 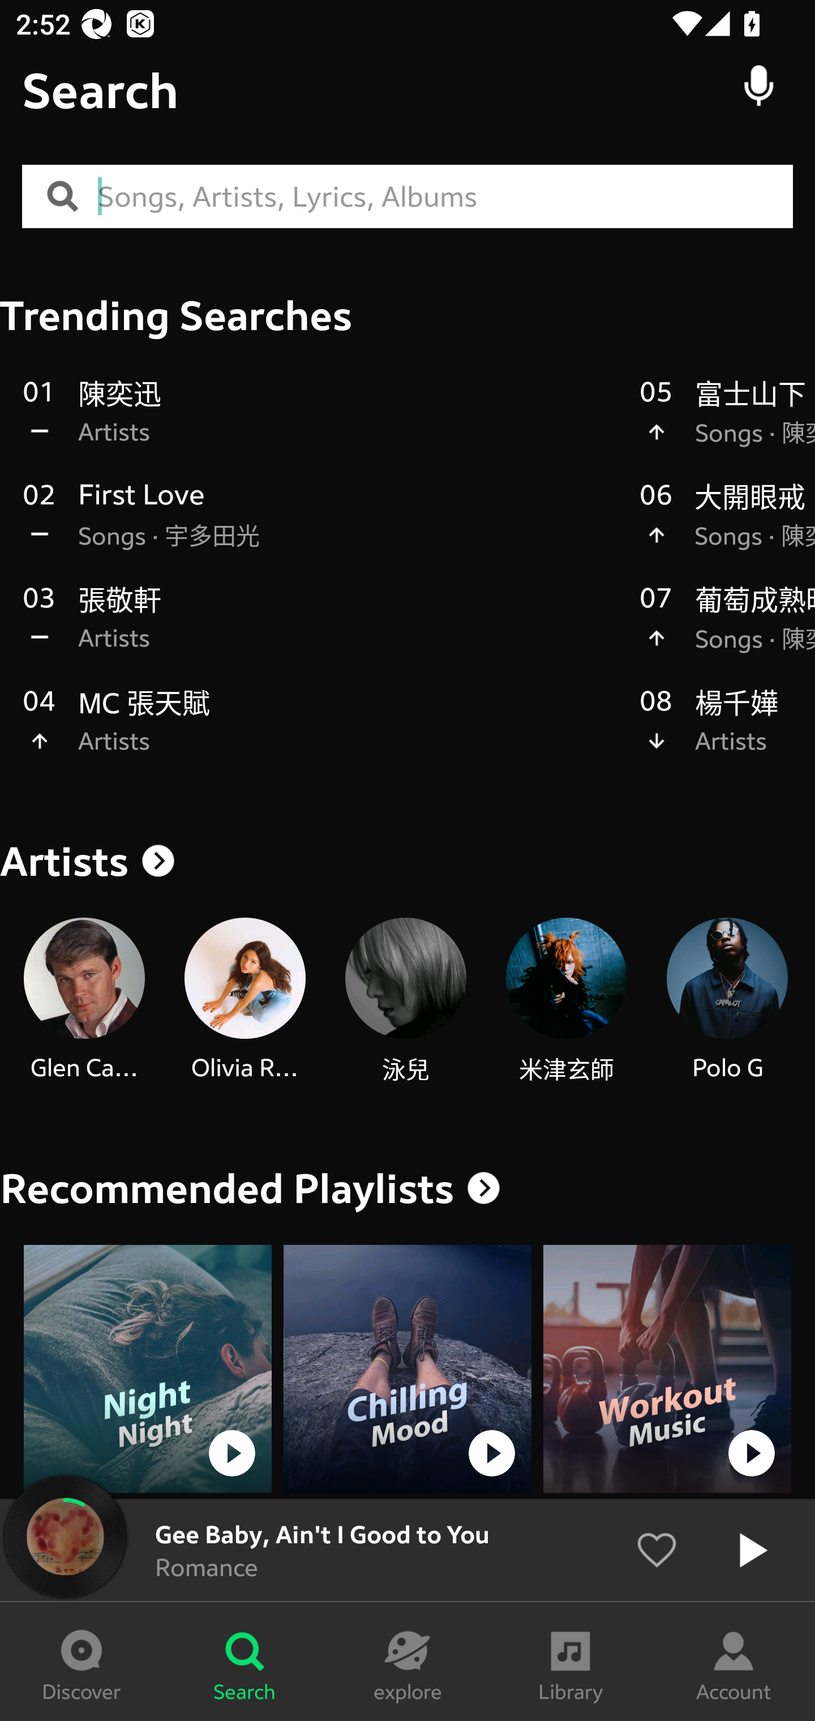 I want to click on 泳兒, so click(x=405, y=1001).